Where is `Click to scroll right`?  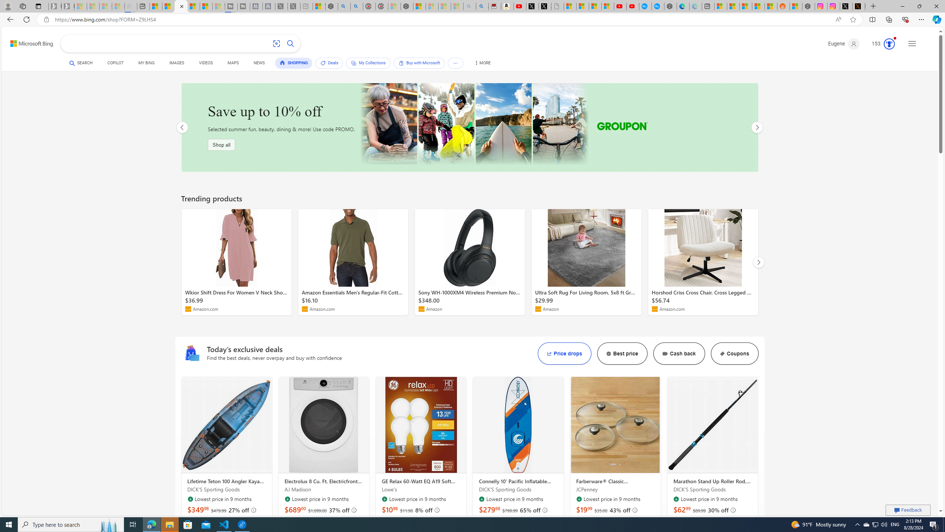 Click to scroll right is located at coordinates (653, 425).